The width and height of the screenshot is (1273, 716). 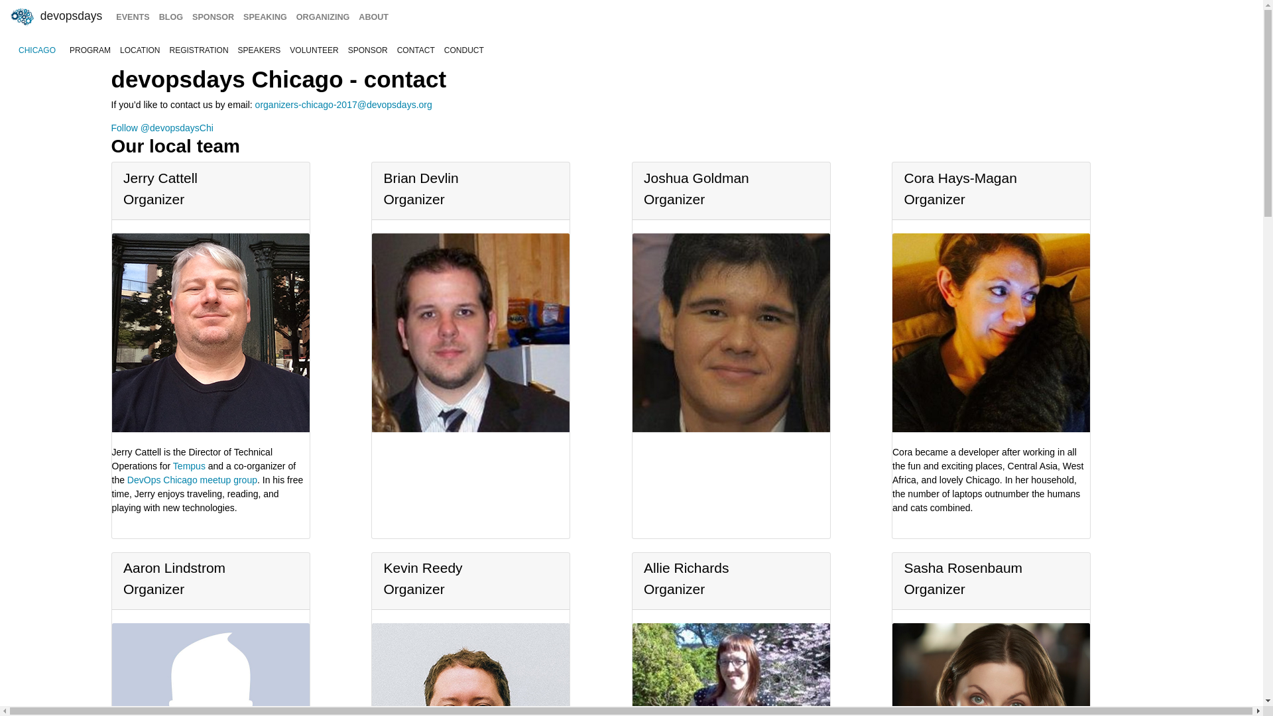 What do you see at coordinates (373, 17) in the screenshot?
I see `ABOUT` at bounding box center [373, 17].